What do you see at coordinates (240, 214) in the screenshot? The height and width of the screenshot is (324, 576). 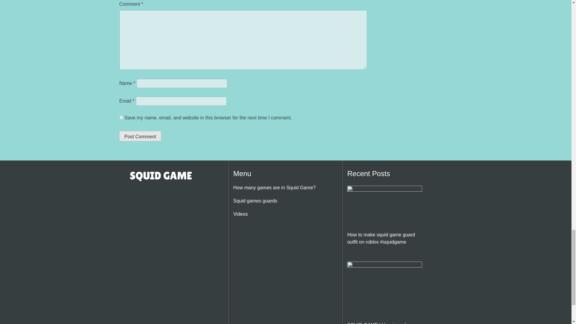 I see `Videos` at bounding box center [240, 214].